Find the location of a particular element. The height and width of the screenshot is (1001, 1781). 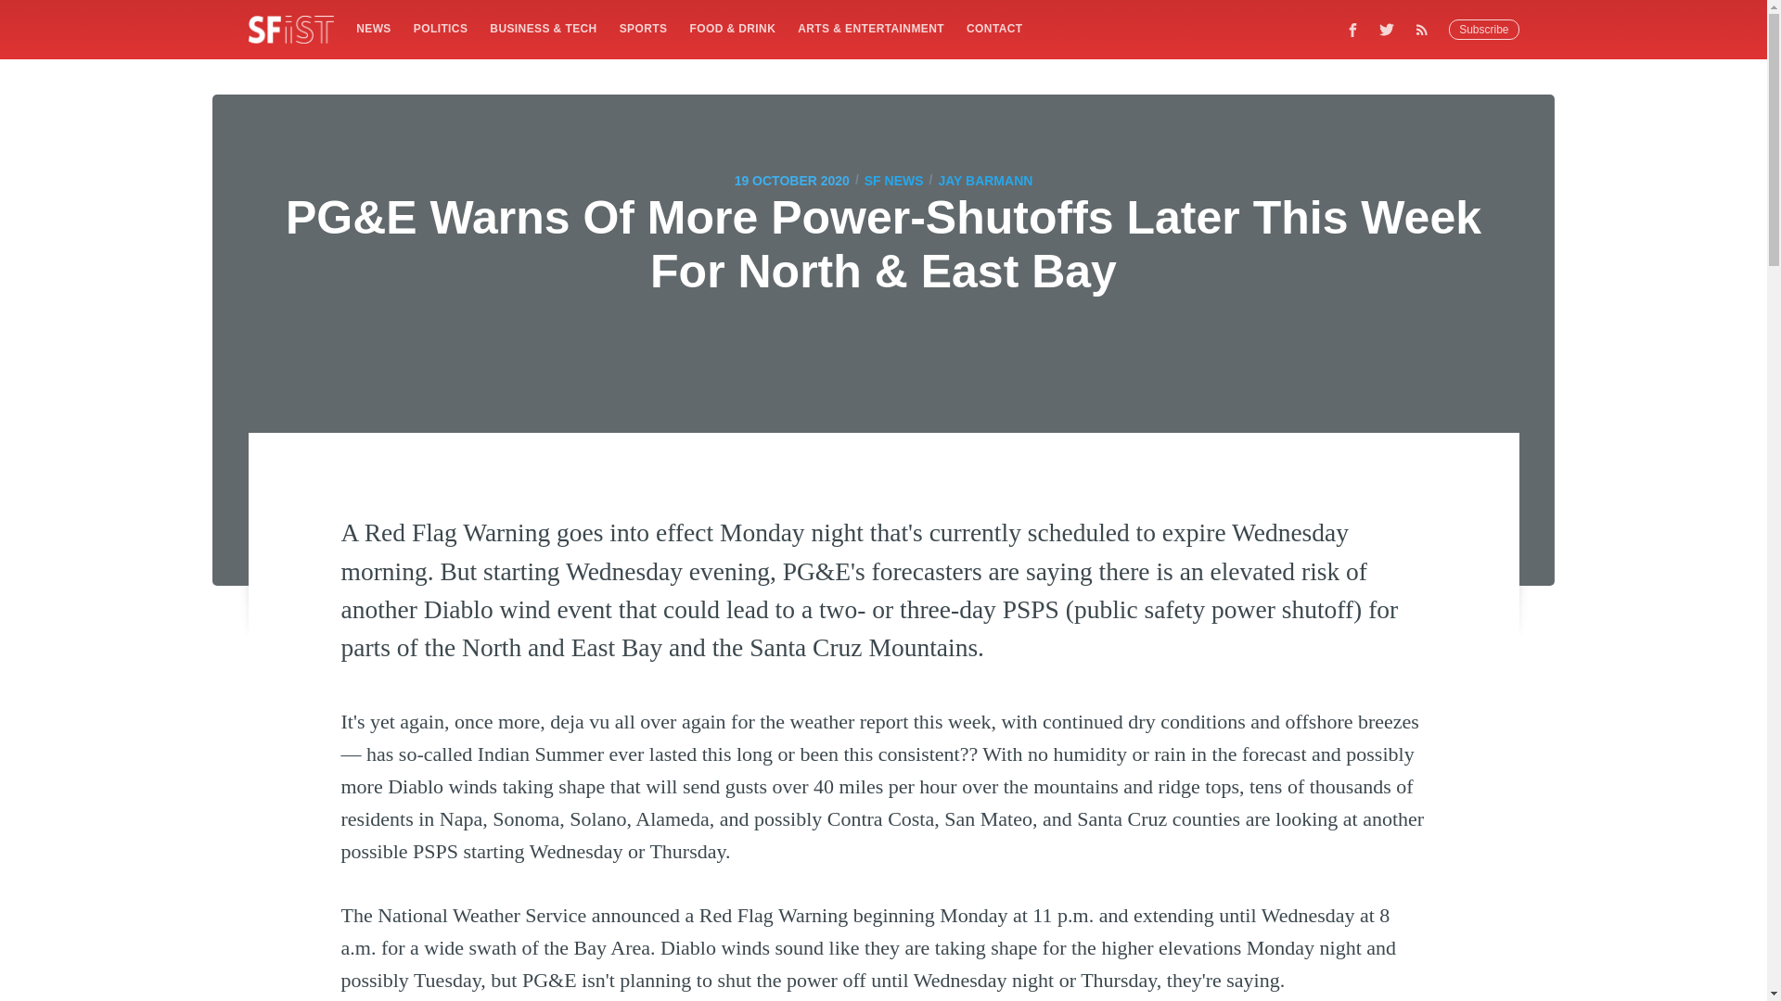

JAY BARMANN is located at coordinates (985, 180).